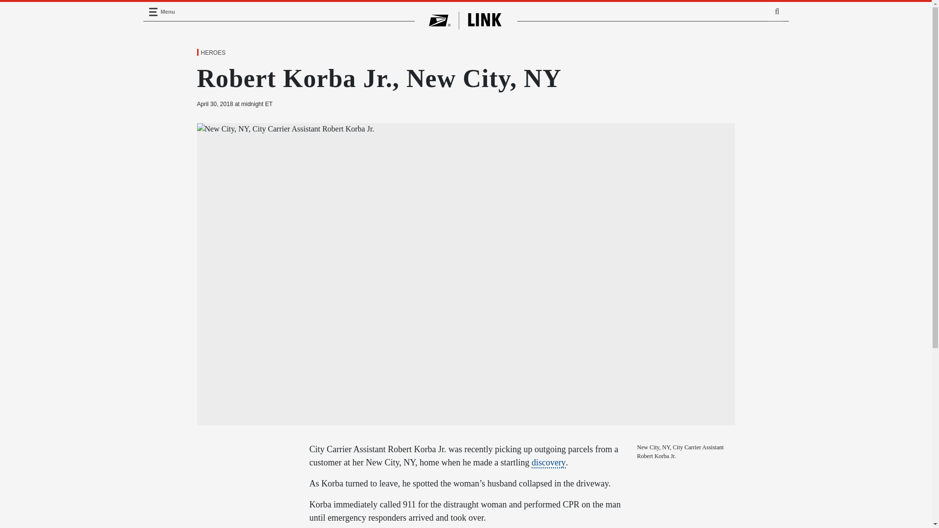 The height and width of the screenshot is (528, 939). I want to click on HEROES, so click(212, 53).